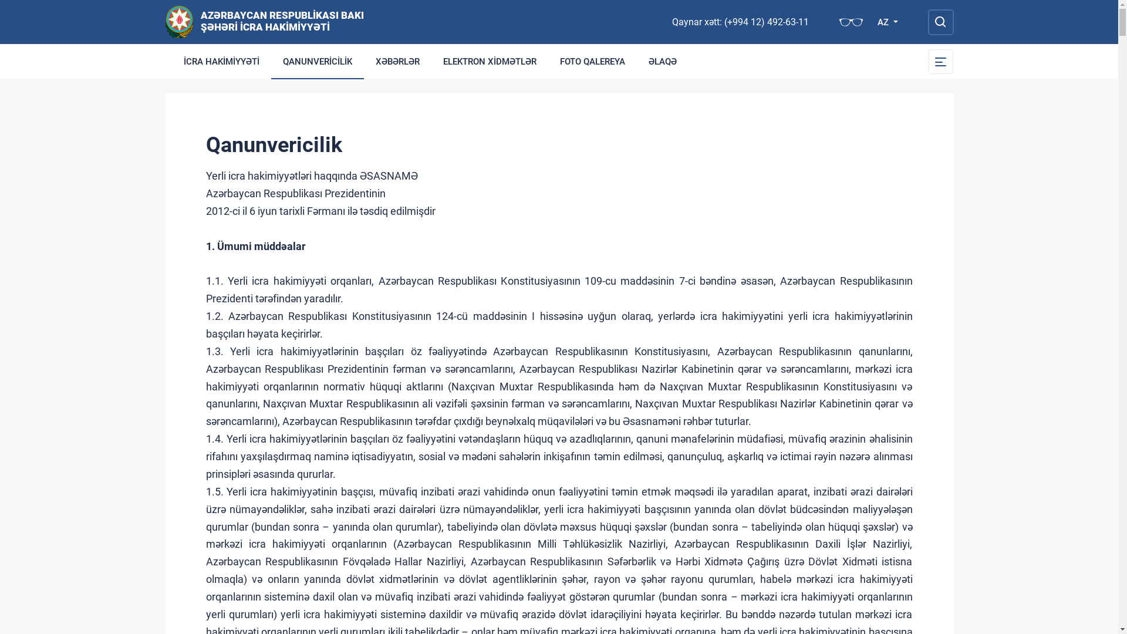 This screenshot has height=634, width=1127. Describe the element at coordinates (888, 22) in the screenshot. I see `AZ` at that location.